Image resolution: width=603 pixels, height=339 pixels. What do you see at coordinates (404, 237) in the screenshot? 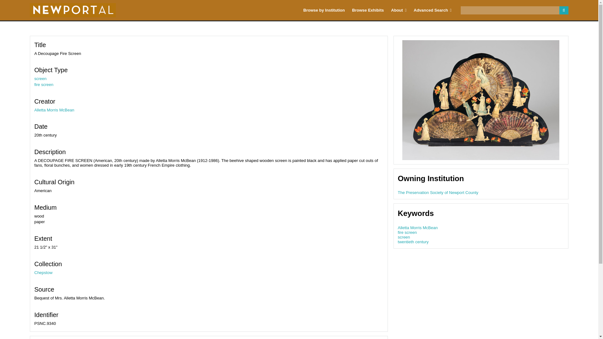
I see `screen` at bounding box center [404, 237].